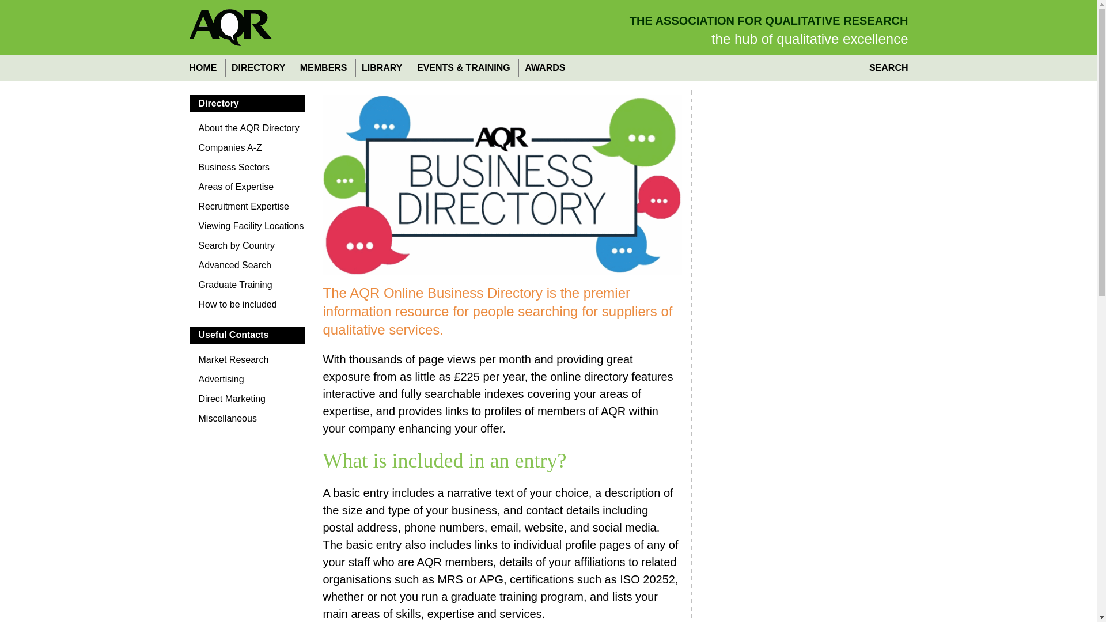 The width and height of the screenshot is (1106, 622). What do you see at coordinates (247, 229) in the screenshot?
I see `Viewing Facility Locations` at bounding box center [247, 229].